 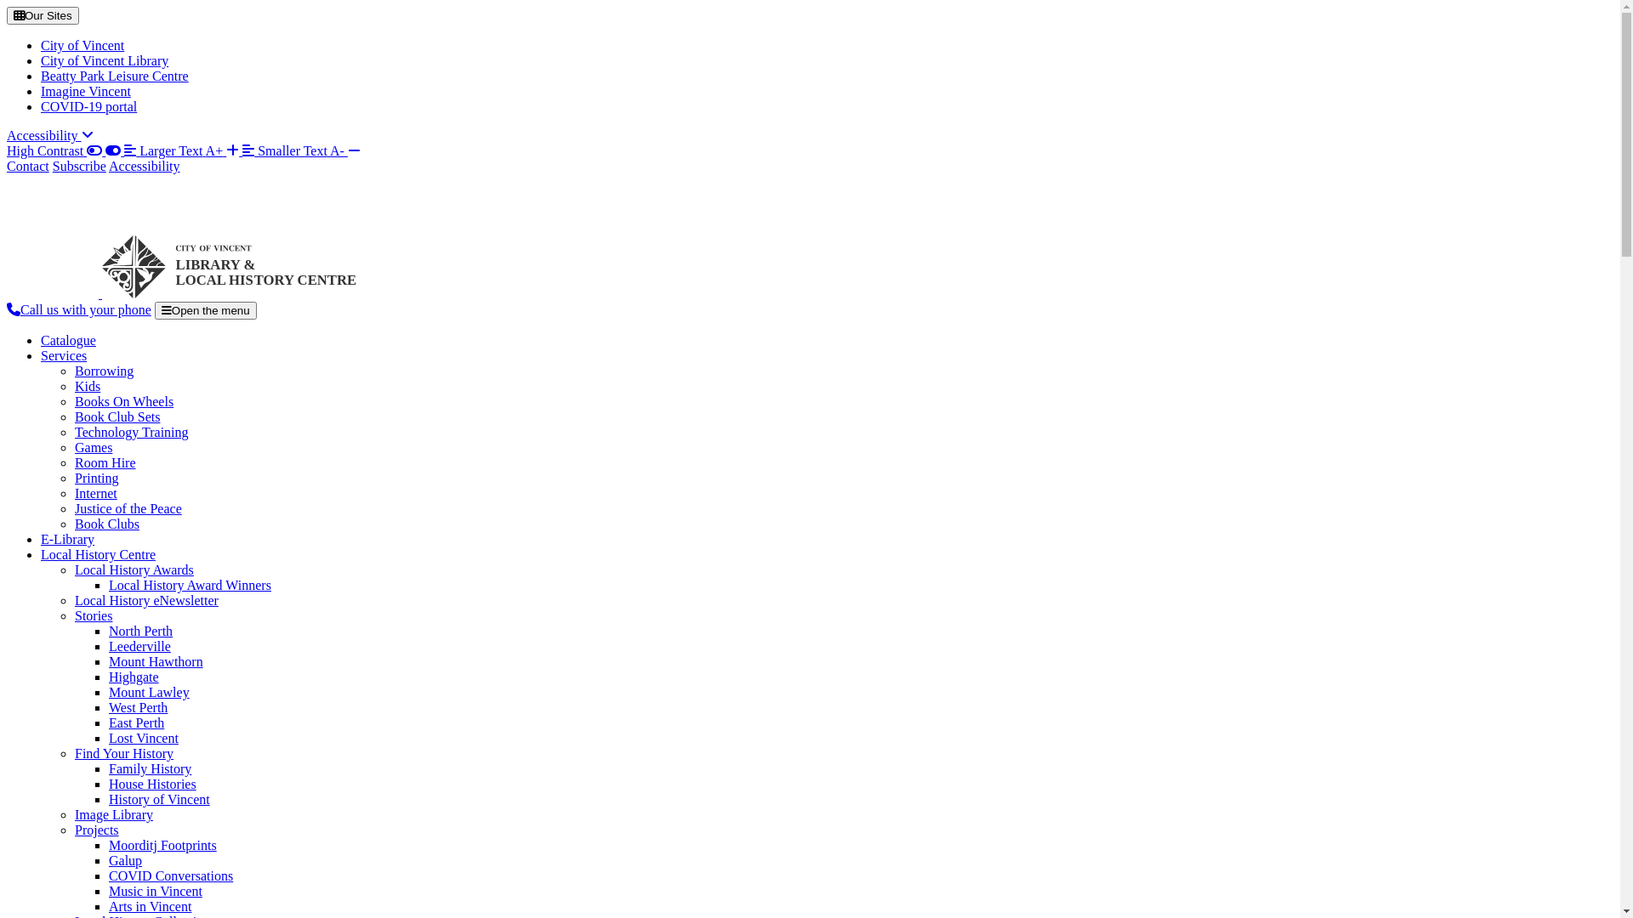 I want to click on Kids, so click(x=88, y=386).